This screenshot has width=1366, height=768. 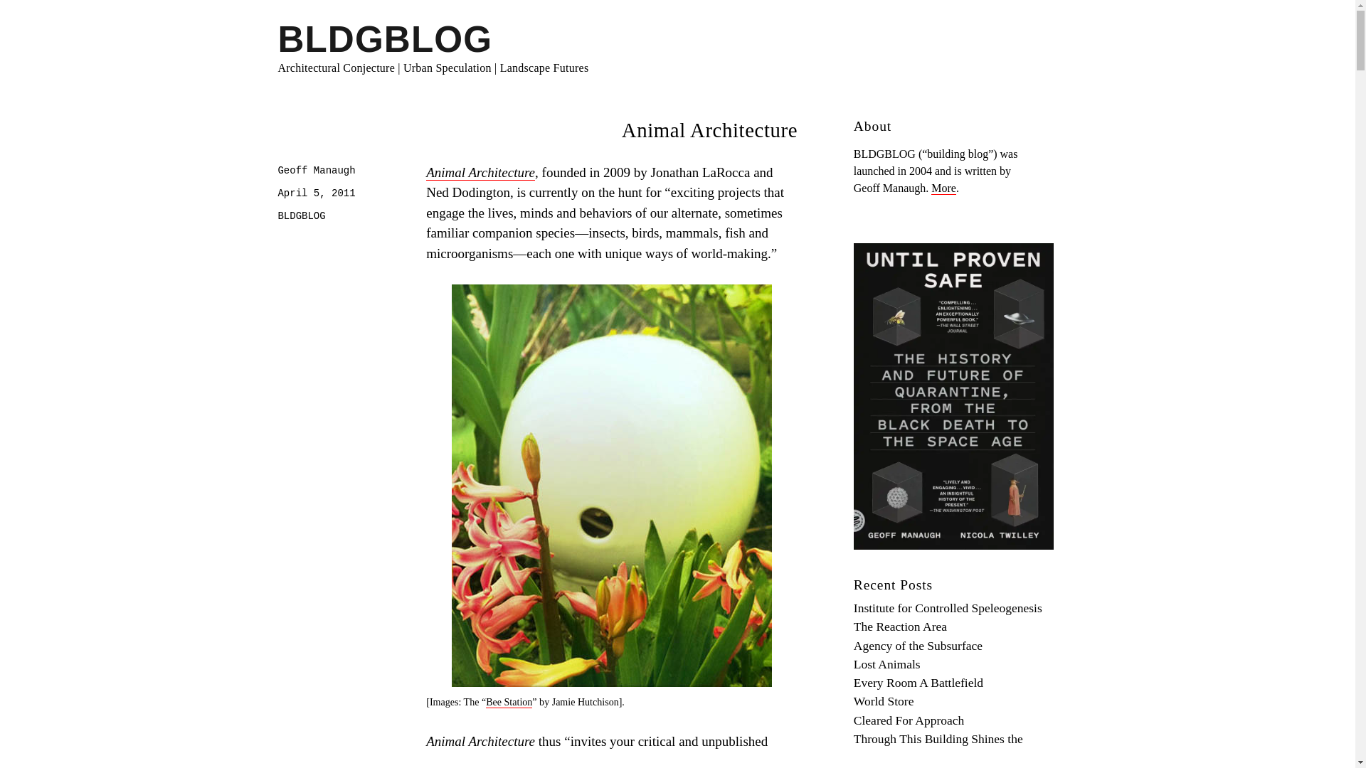 What do you see at coordinates (300, 216) in the screenshot?
I see `BLDGBLOG` at bounding box center [300, 216].